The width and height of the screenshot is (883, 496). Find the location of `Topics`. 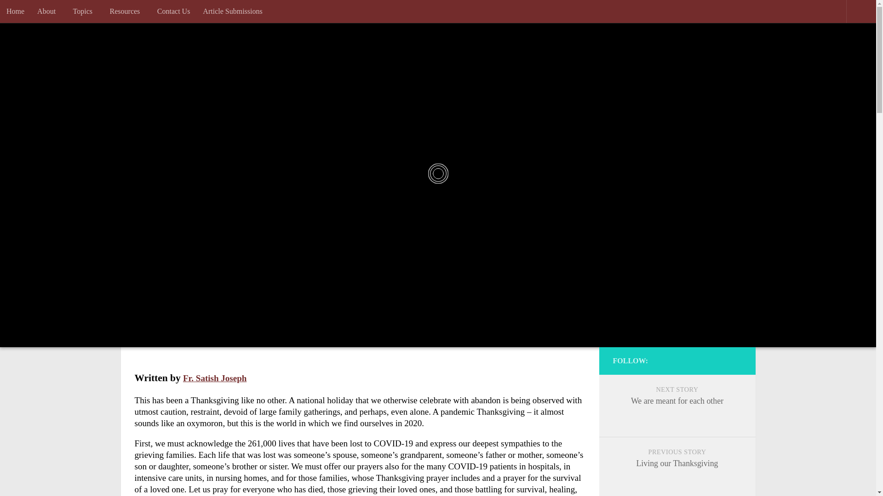

Topics is located at coordinates (85, 11).